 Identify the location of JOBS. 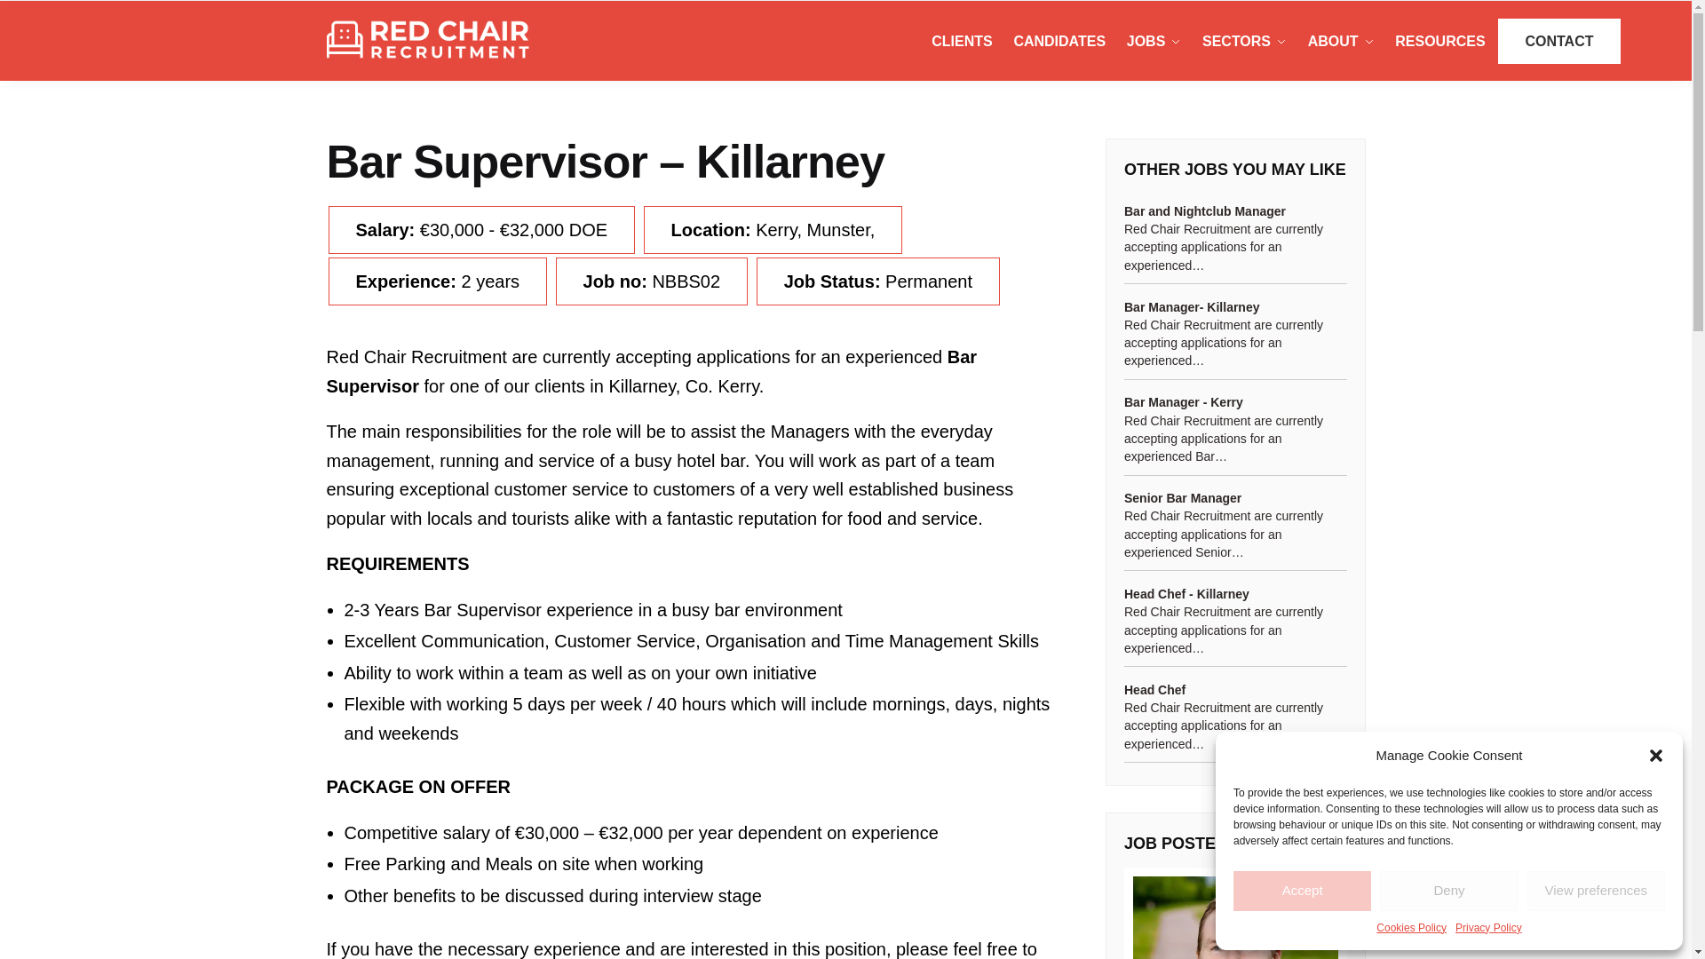
(1153, 41).